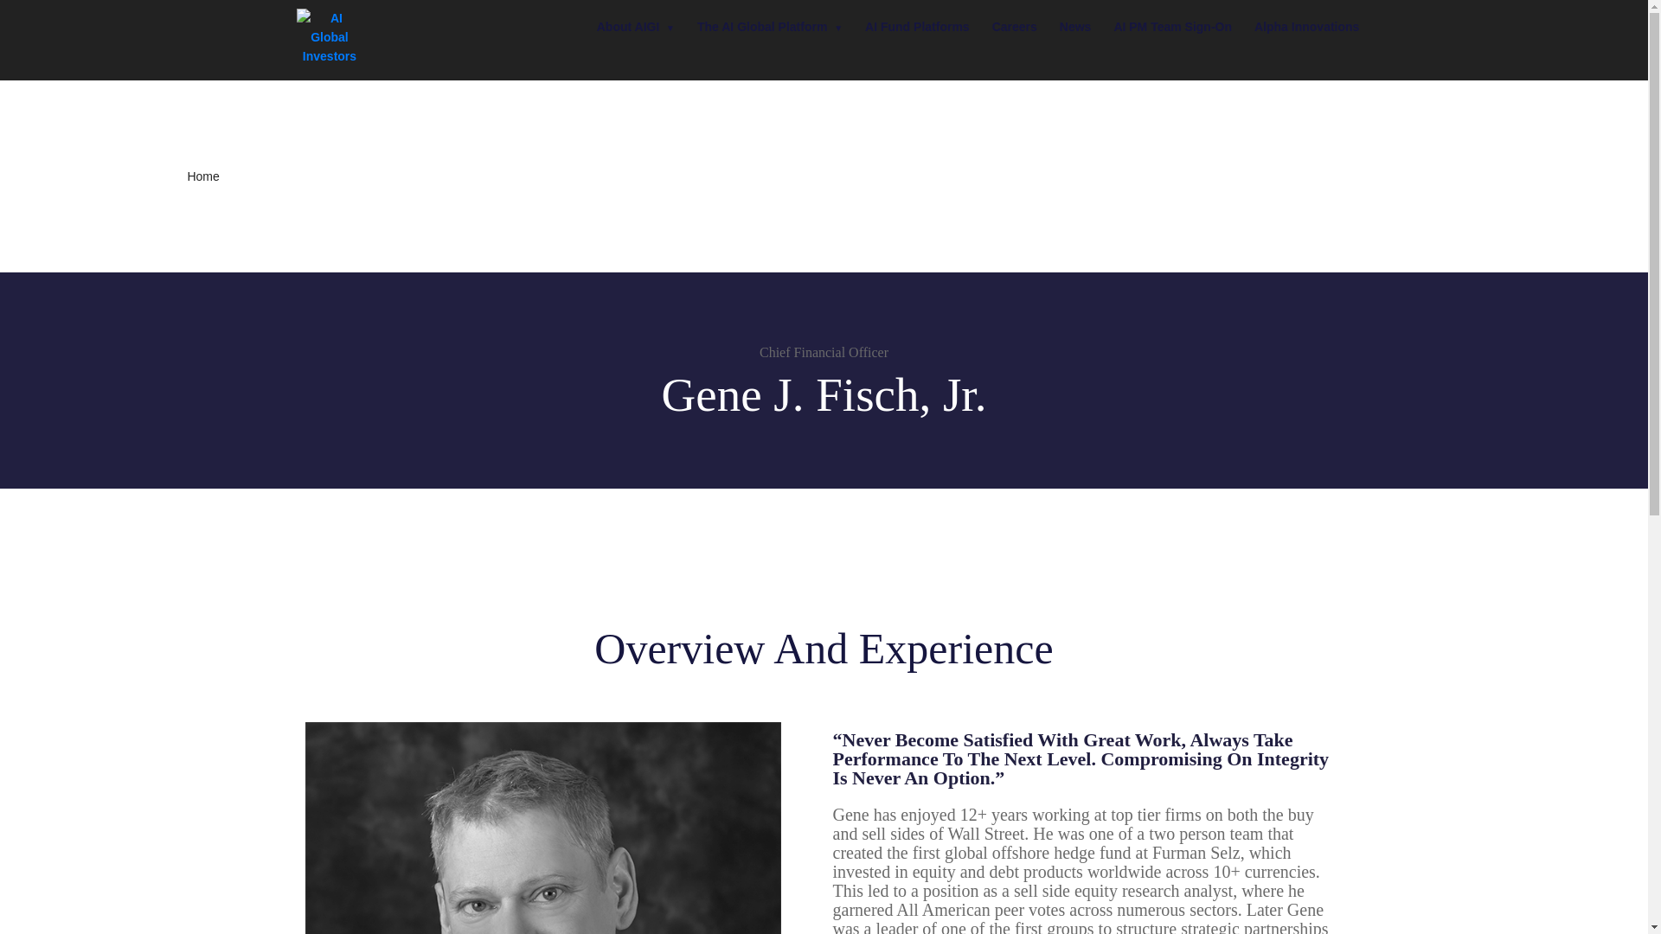  Describe the element at coordinates (635, 28) in the screenshot. I see `About AIGI` at that location.